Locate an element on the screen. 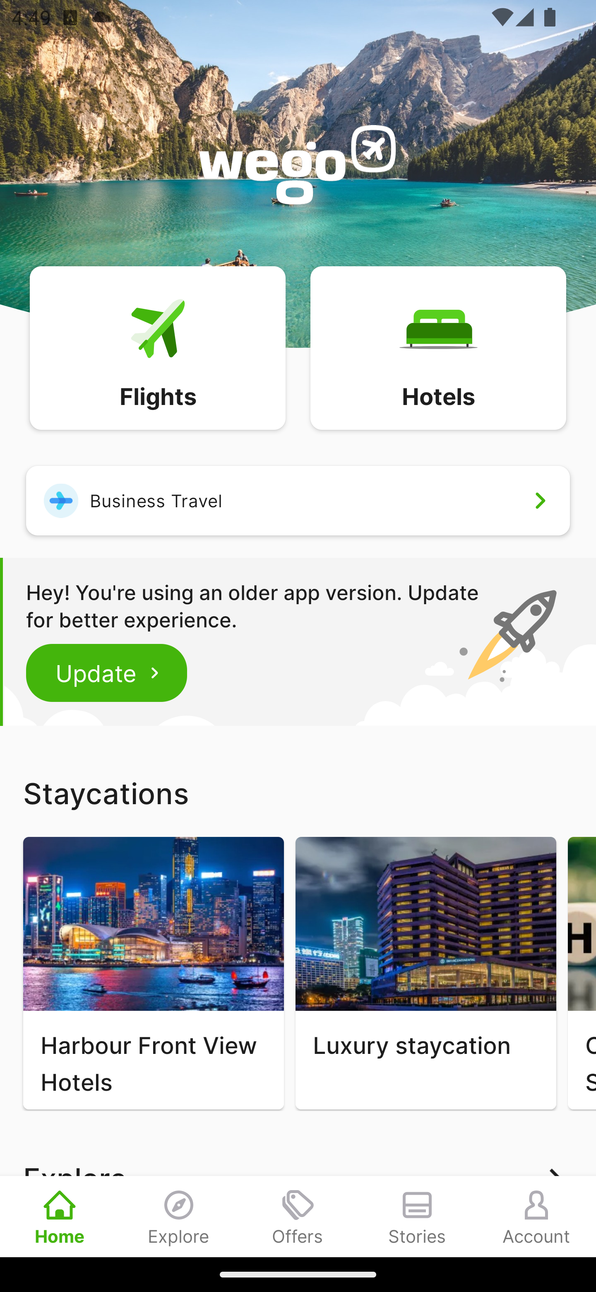 This screenshot has height=1292, width=596. Staycations is located at coordinates (298, 793).